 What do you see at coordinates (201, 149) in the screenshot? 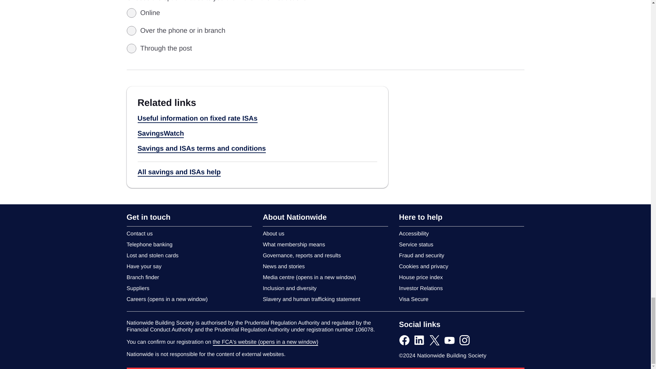
I see `Savings and ISAs terms and conditions` at bounding box center [201, 149].